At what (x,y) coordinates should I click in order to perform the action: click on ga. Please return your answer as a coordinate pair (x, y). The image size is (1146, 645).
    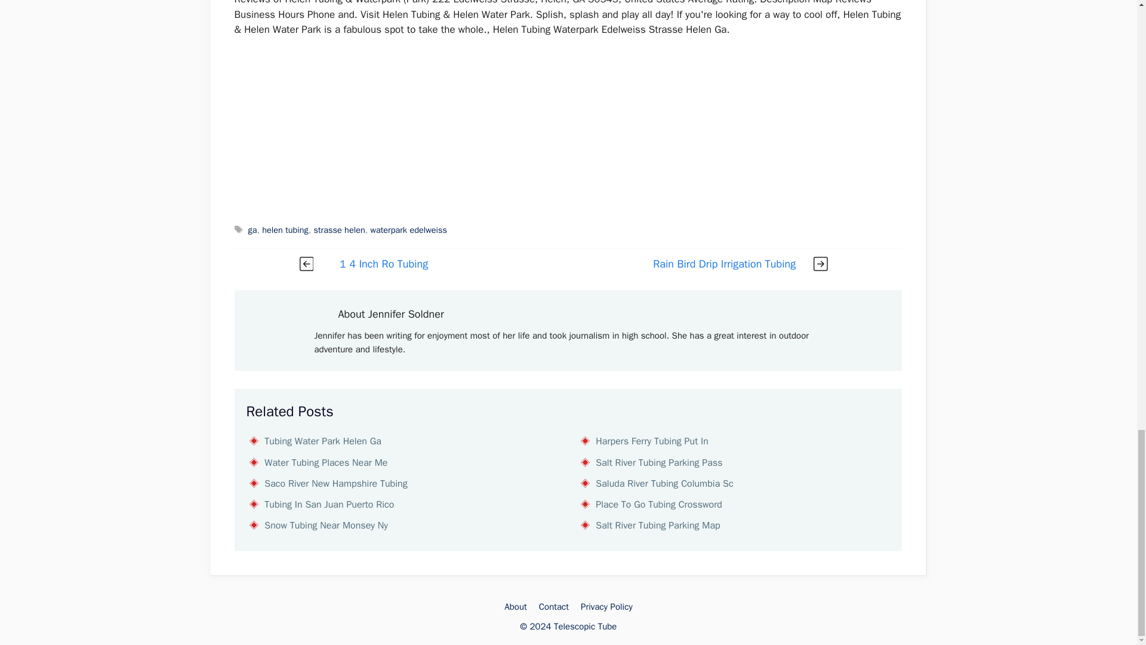
    Looking at the image, I should click on (252, 229).